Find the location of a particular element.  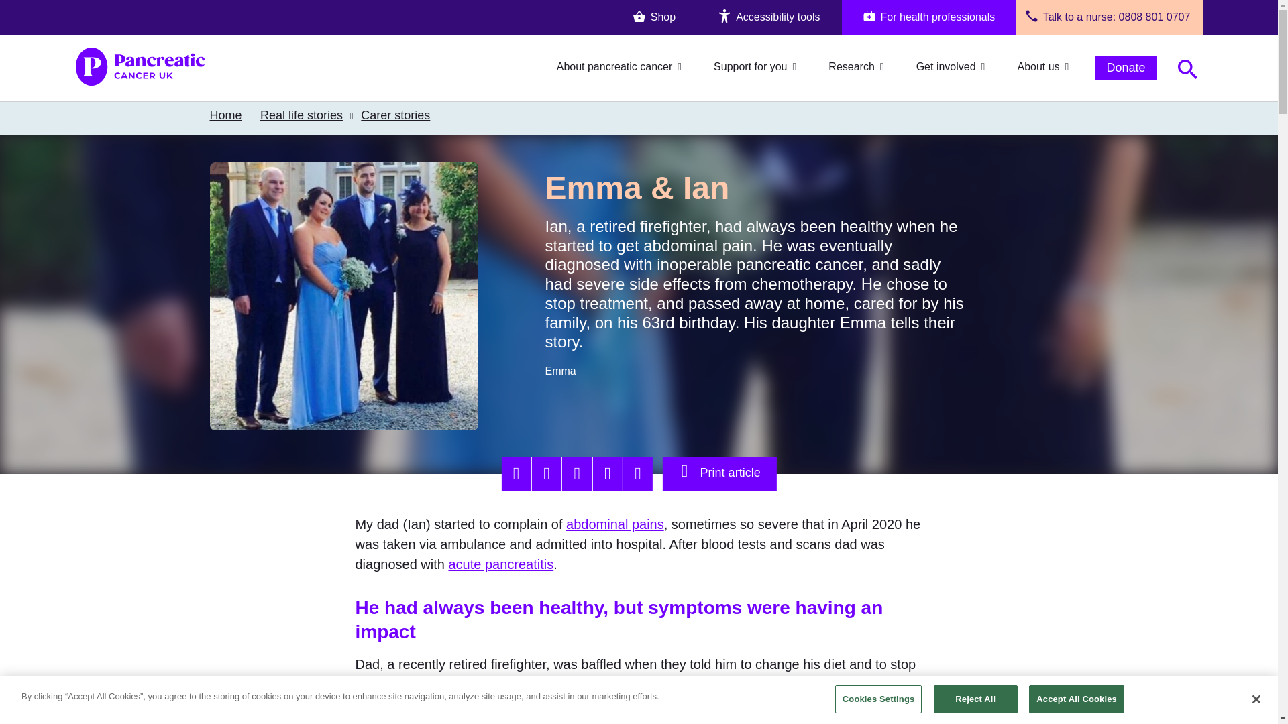

Share on Facebook is located at coordinates (515, 473).